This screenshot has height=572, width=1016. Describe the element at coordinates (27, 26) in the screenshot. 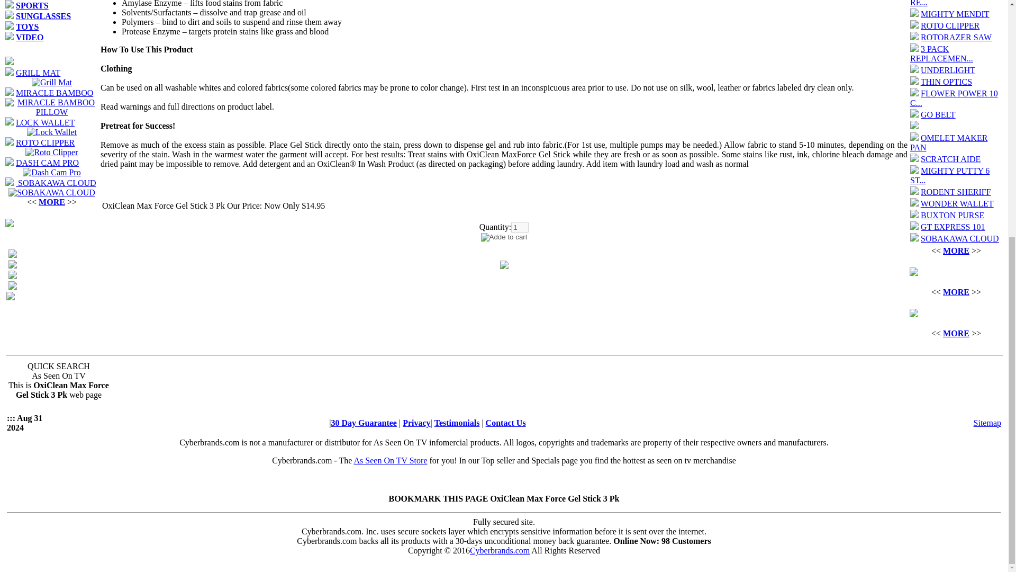

I see `TOYS` at that location.